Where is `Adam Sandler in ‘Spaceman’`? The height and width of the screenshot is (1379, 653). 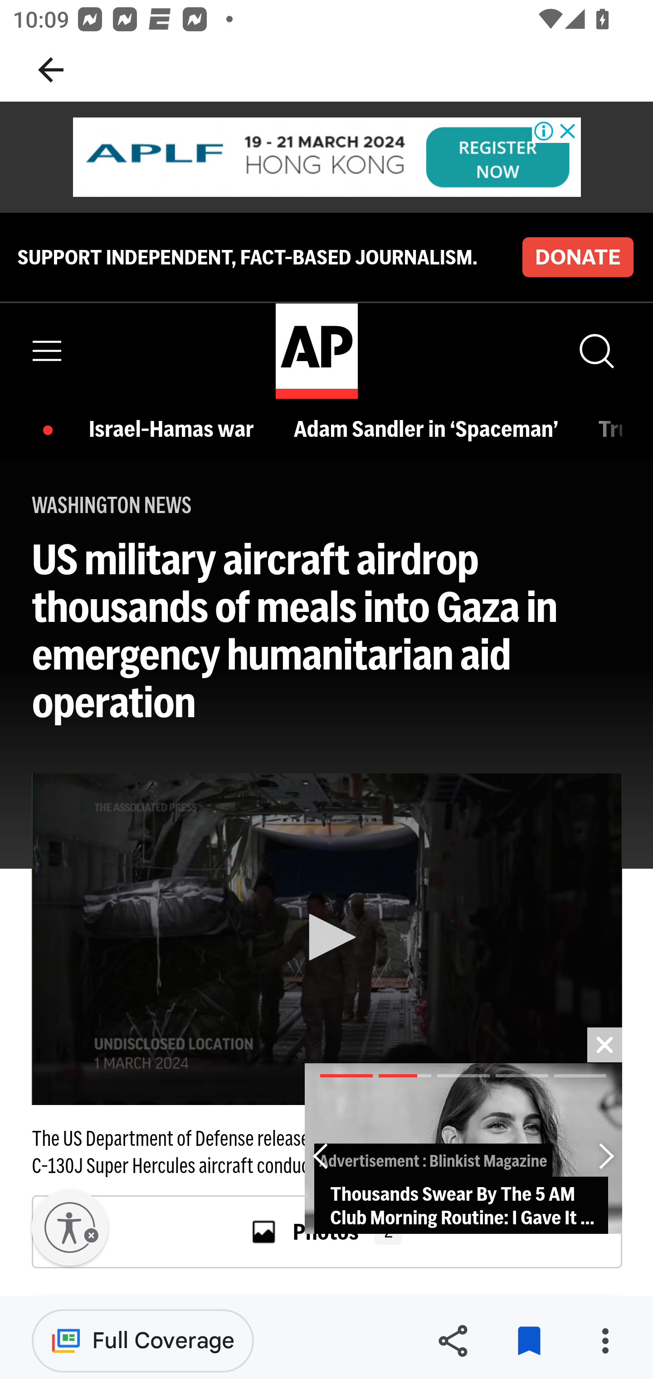
Adam Sandler in ‘Spaceman’ is located at coordinates (430, 428).